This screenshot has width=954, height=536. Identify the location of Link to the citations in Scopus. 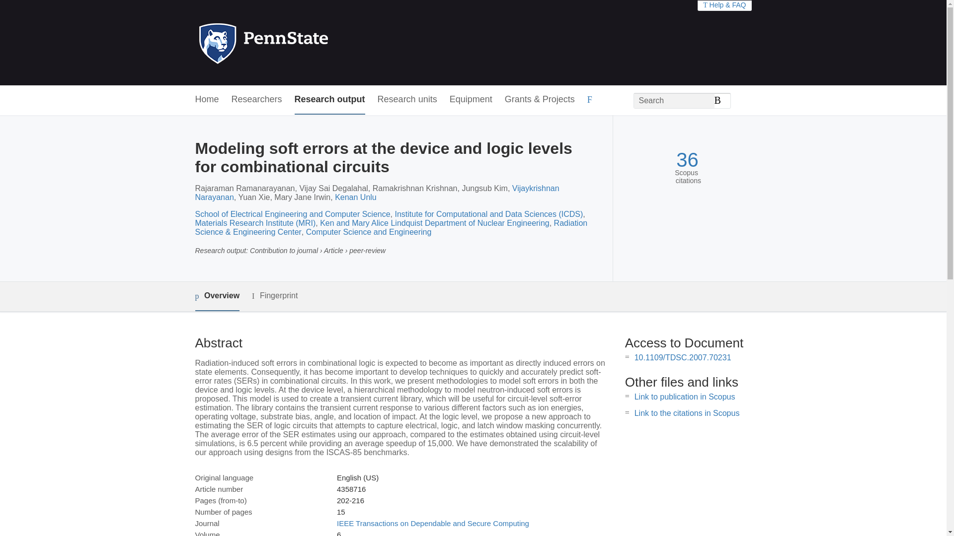
(687, 413).